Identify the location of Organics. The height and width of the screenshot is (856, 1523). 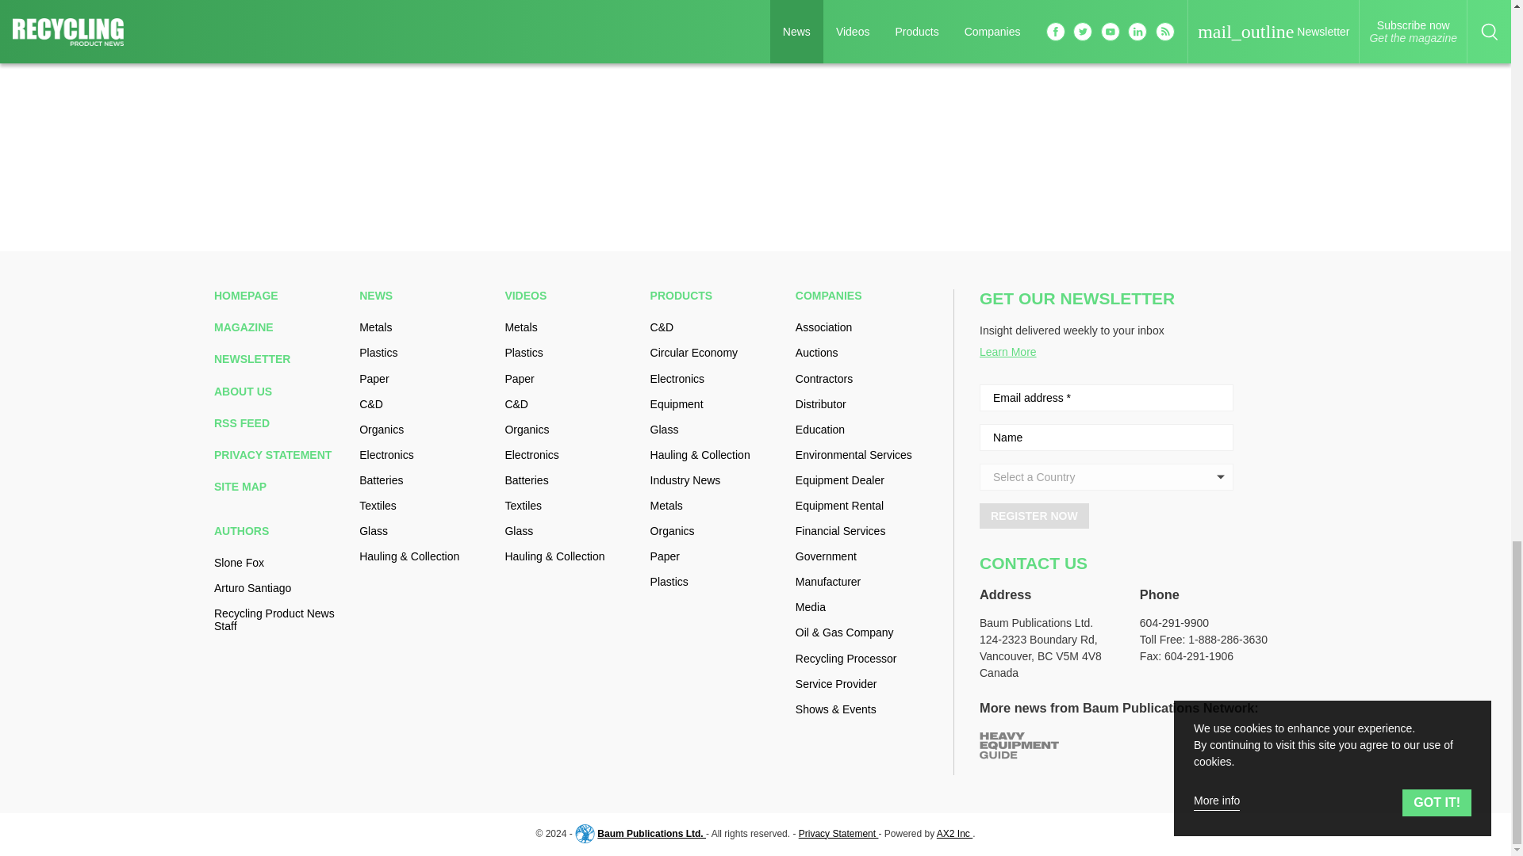
(425, 429).